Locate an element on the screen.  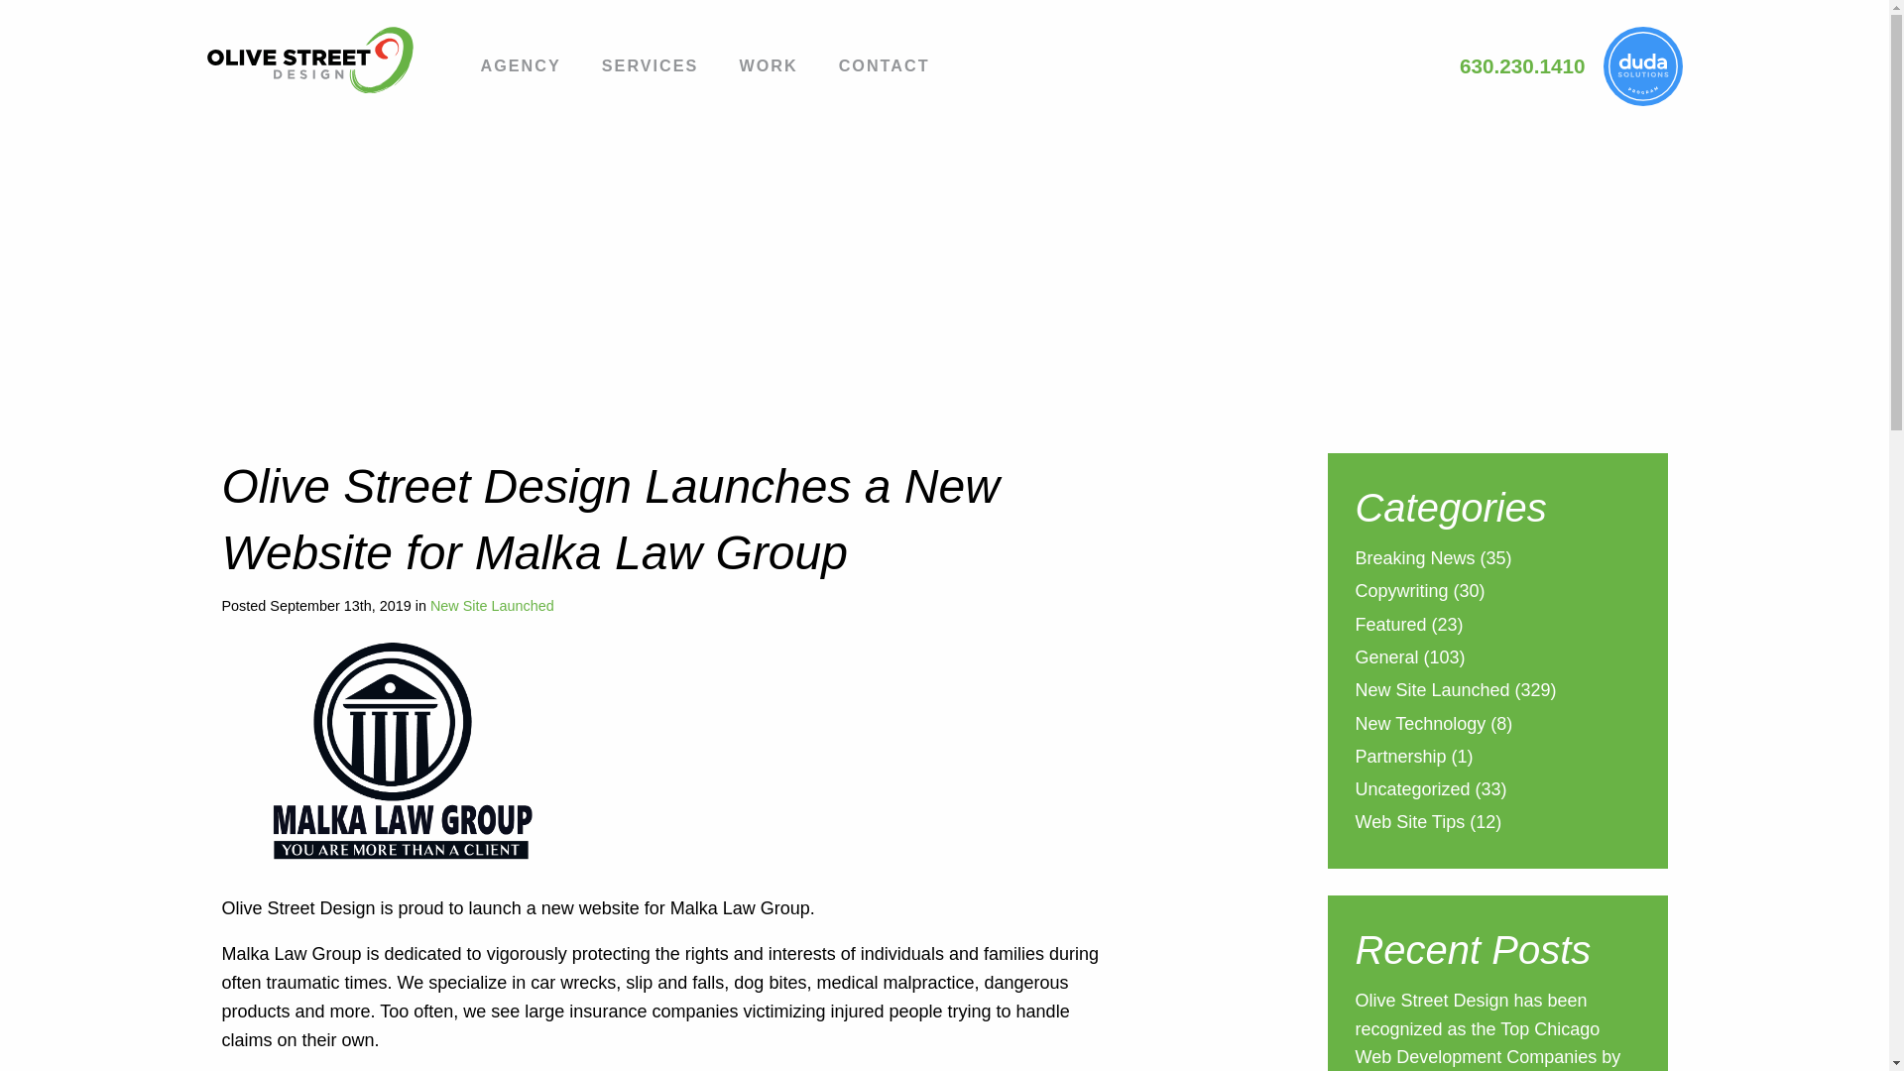
New Site Launched is located at coordinates (492, 605).